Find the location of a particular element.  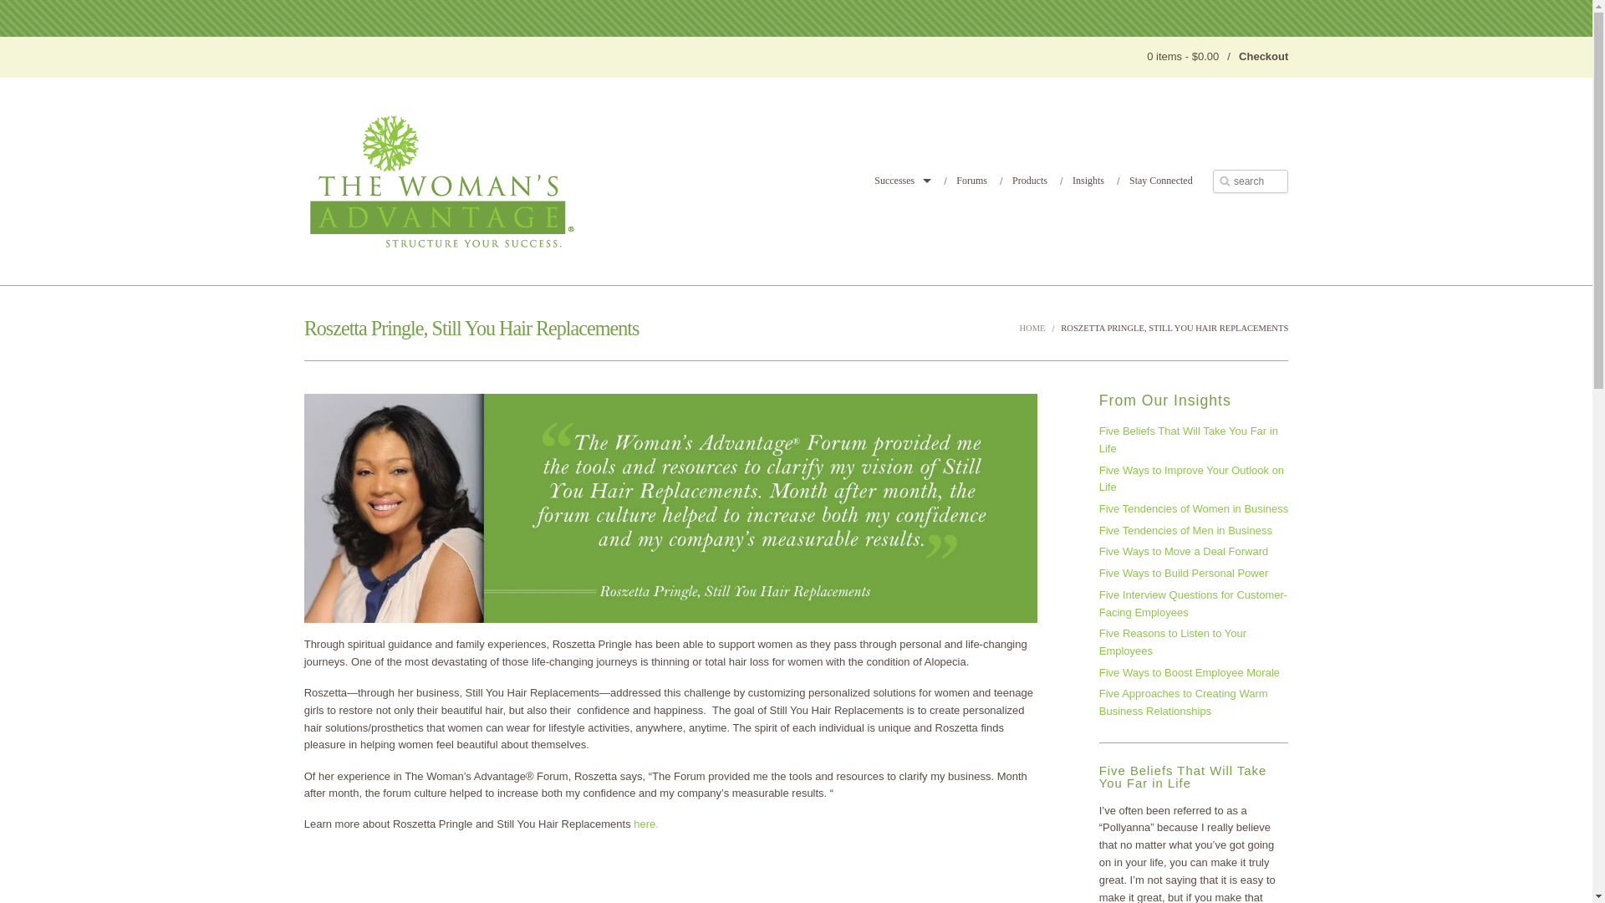

Five Reasons to Listen to Your Employees is located at coordinates (1194, 642).